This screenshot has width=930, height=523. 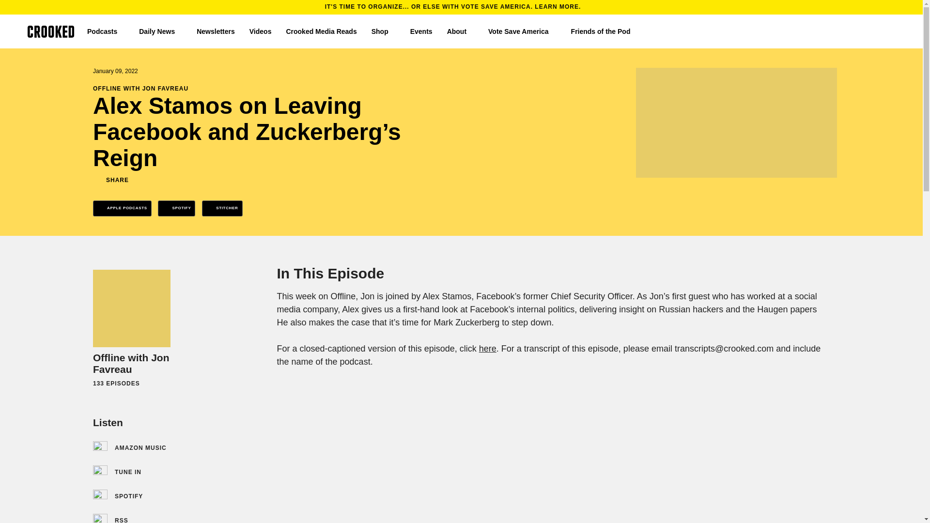 I want to click on Daily News, so click(x=160, y=31).